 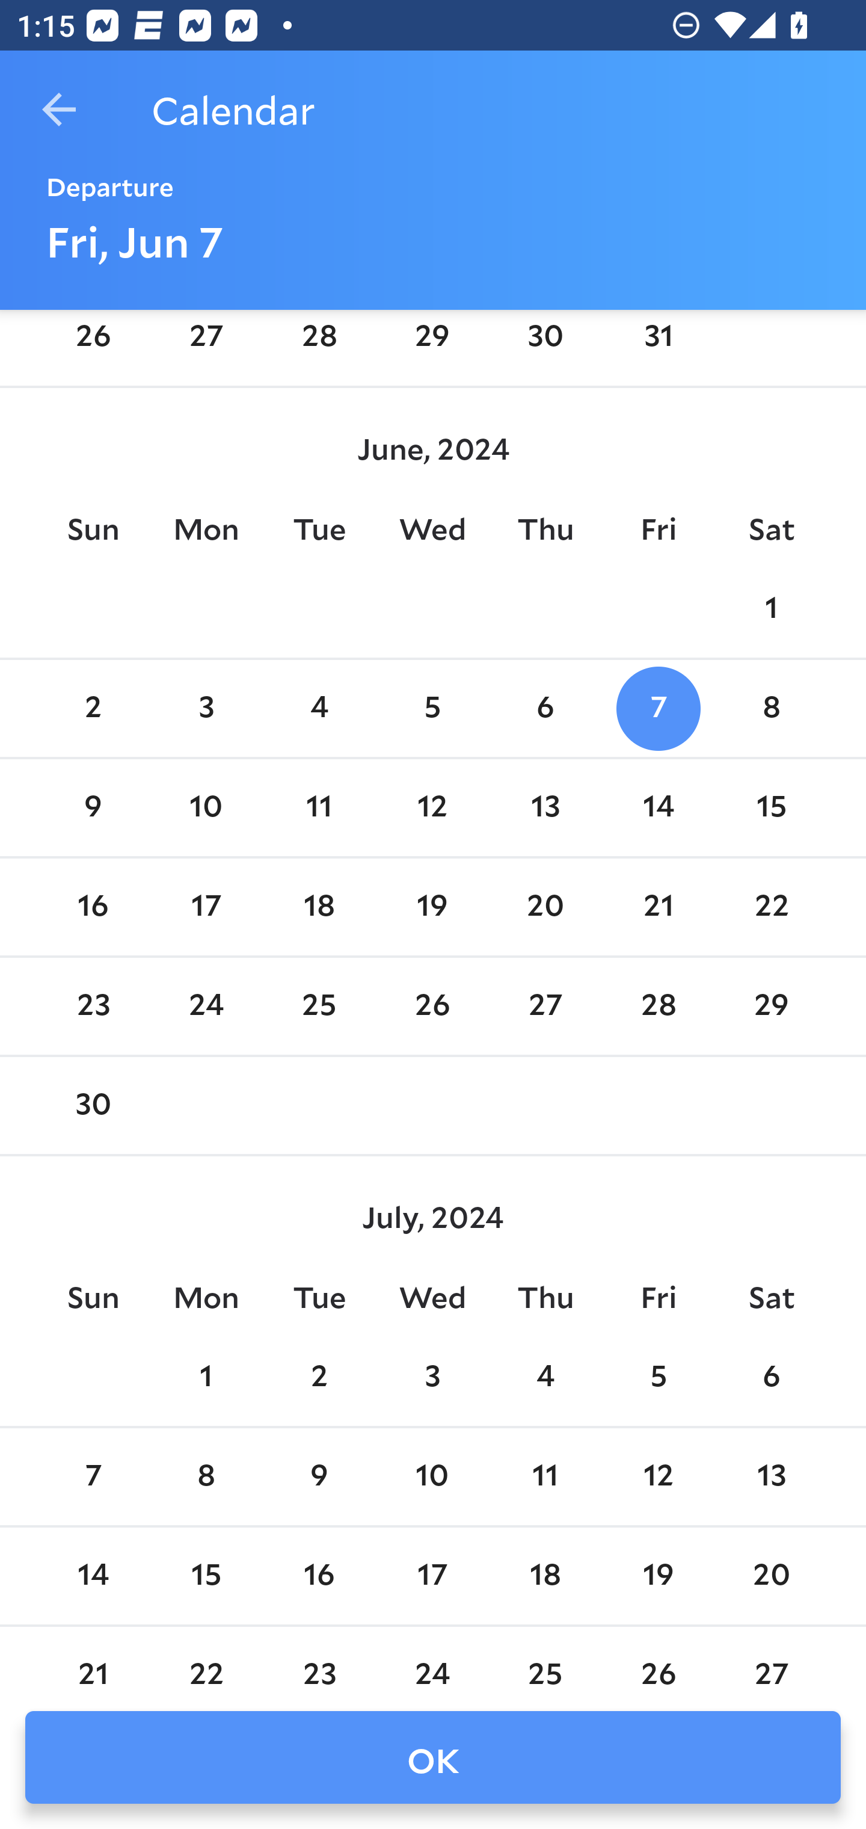 I want to click on 1, so click(x=206, y=1377).